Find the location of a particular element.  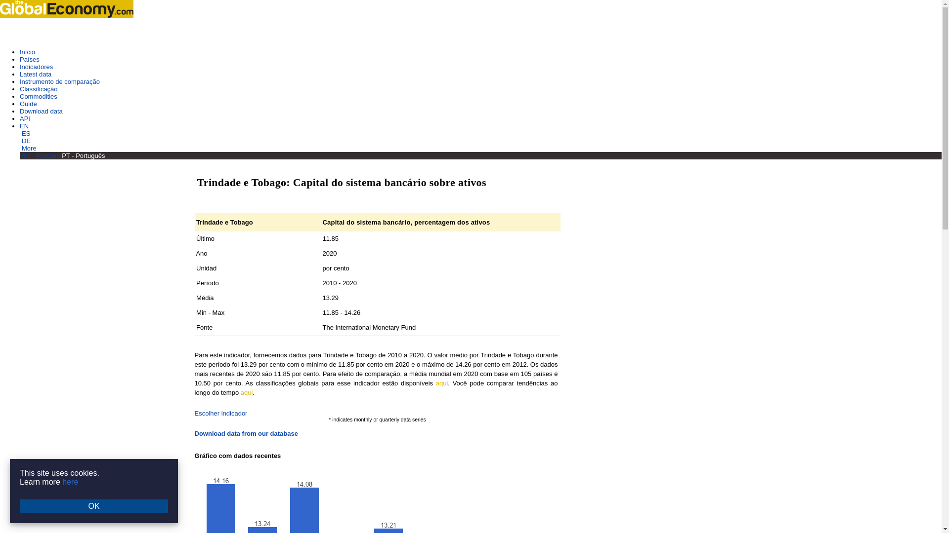

ES is located at coordinates (26, 133).